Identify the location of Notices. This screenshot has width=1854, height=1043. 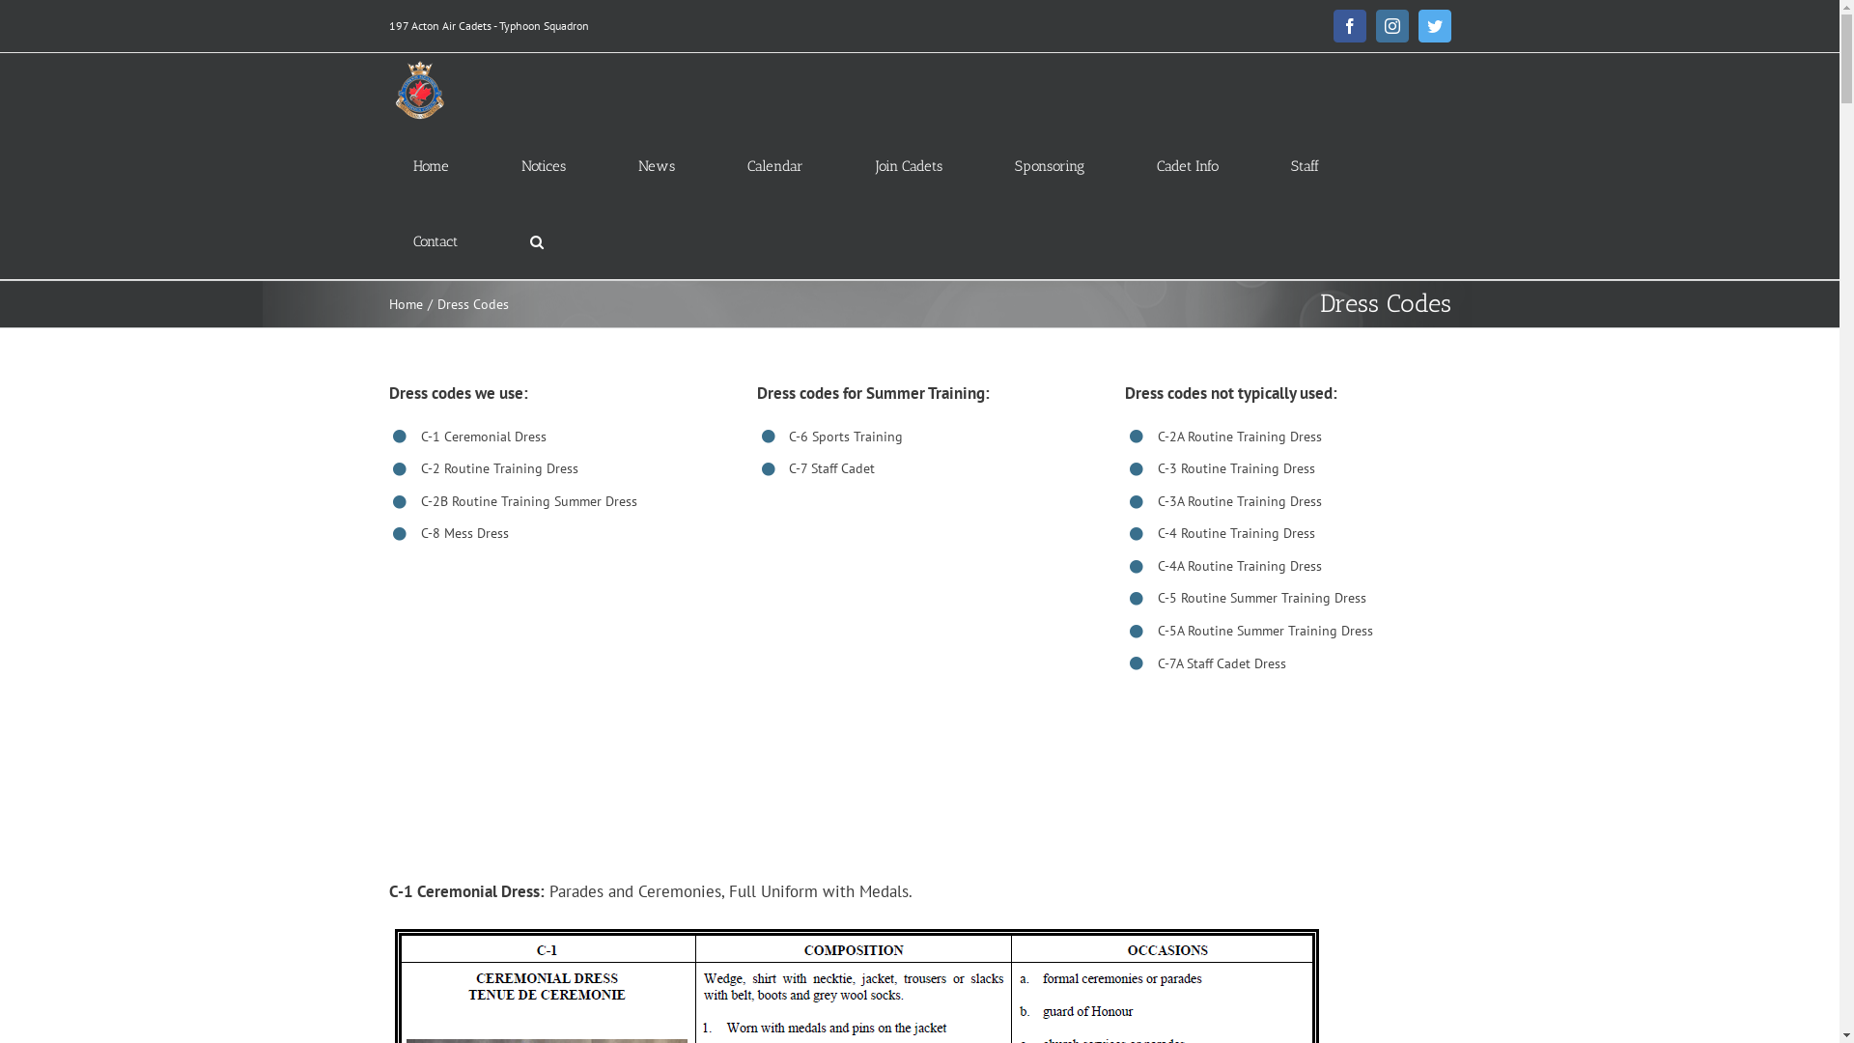
(543, 166).